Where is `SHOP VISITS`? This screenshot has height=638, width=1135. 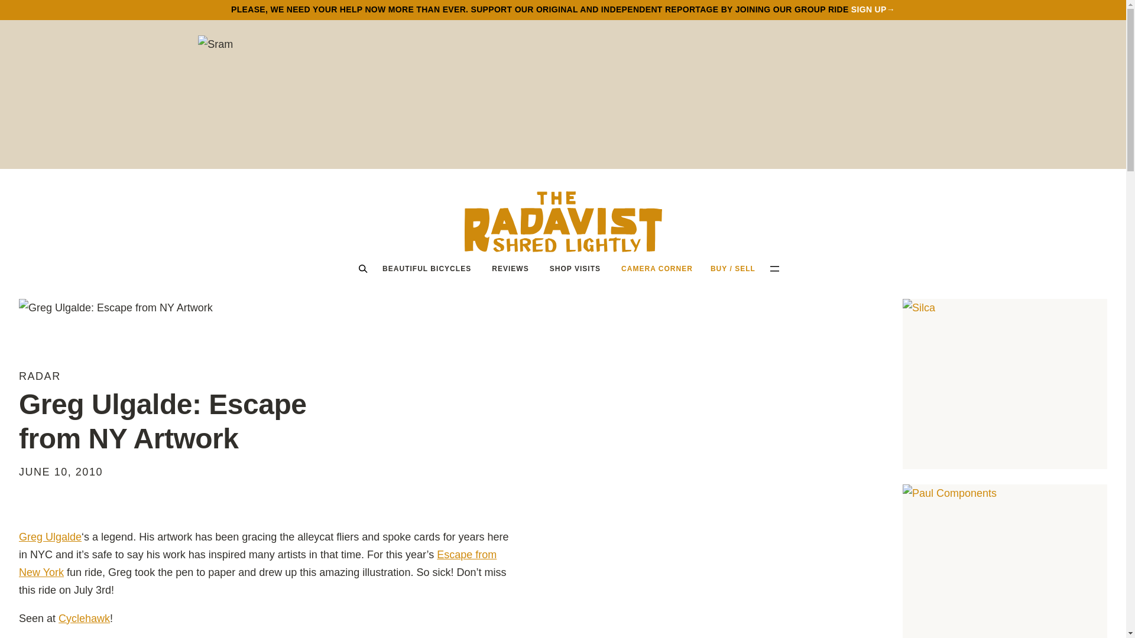
SHOP VISITS is located at coordinates (575, 268).